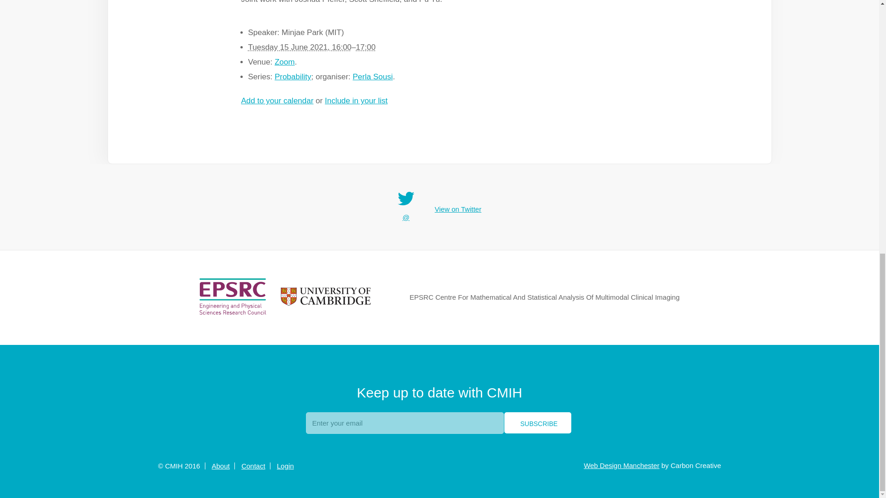 The image size is (886, 498). What do you see at coordinates (365, 47) in the screenshot?
I see `20210615T170000` at bounding box center [365, 47].